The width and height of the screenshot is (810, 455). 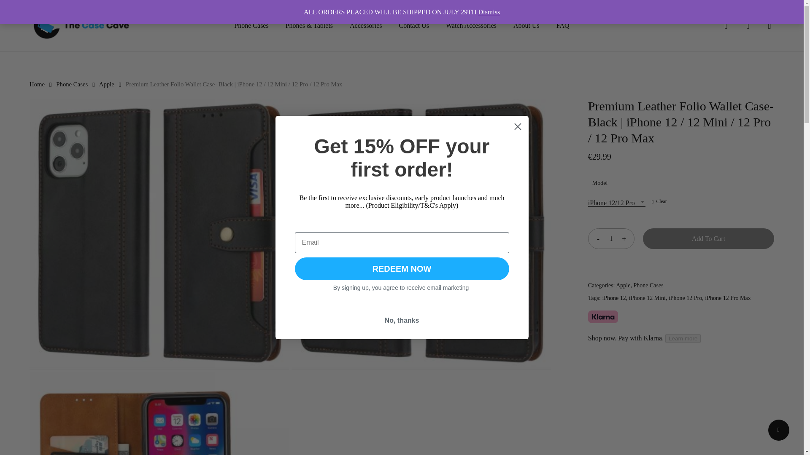 What do you see at coordinates (251, 25) in the screenshot?
I see `Phone Cases` at bounding box center [251, 25].